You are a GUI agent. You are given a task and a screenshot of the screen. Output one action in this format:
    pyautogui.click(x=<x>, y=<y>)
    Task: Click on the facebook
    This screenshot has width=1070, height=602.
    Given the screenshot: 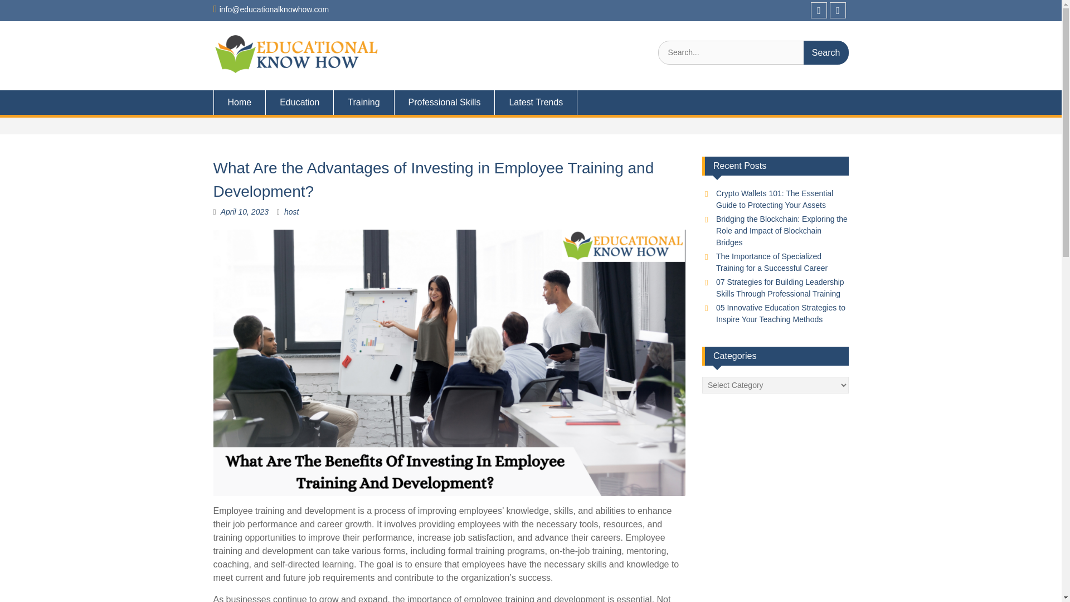 What is the action you would take?
    pyautogui.click(x=819, y=10)
    